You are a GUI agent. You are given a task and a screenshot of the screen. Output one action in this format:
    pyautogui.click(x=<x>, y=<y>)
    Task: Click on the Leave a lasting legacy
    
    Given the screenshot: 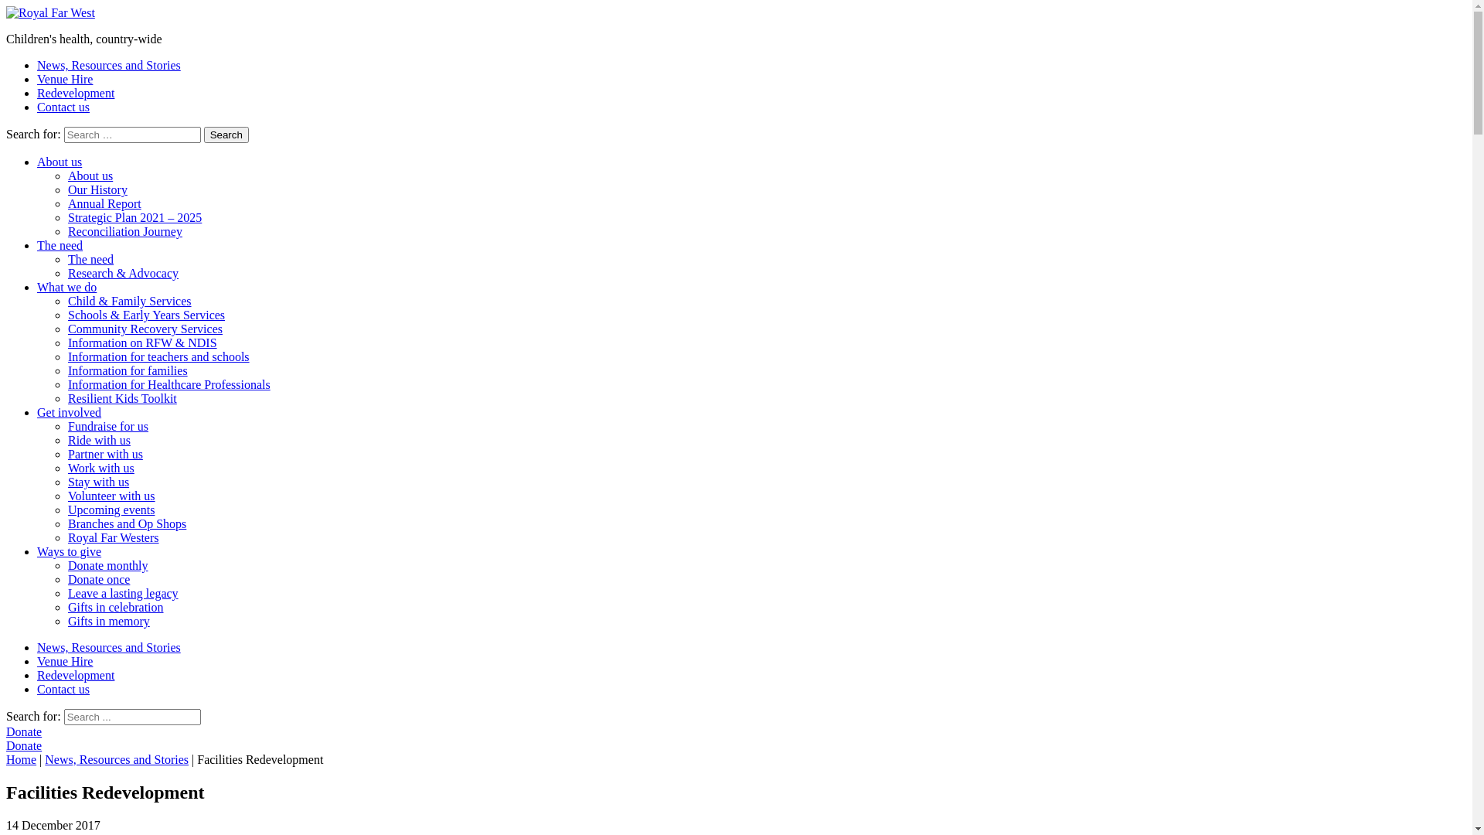 What is the action you would take?
    pyautogui.click(x=124, y=593)
    